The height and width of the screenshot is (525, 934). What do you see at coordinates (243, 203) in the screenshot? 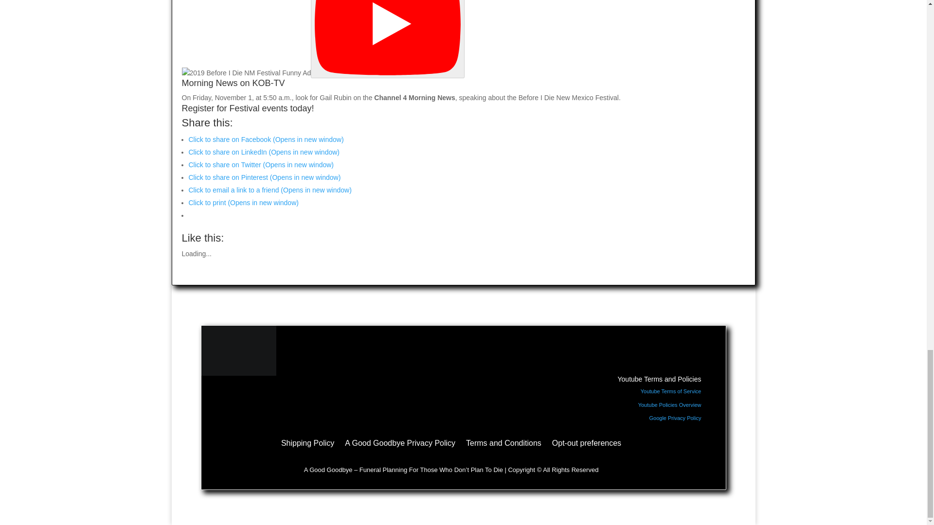
I see `Click to print` at bounding box center [243, 203].